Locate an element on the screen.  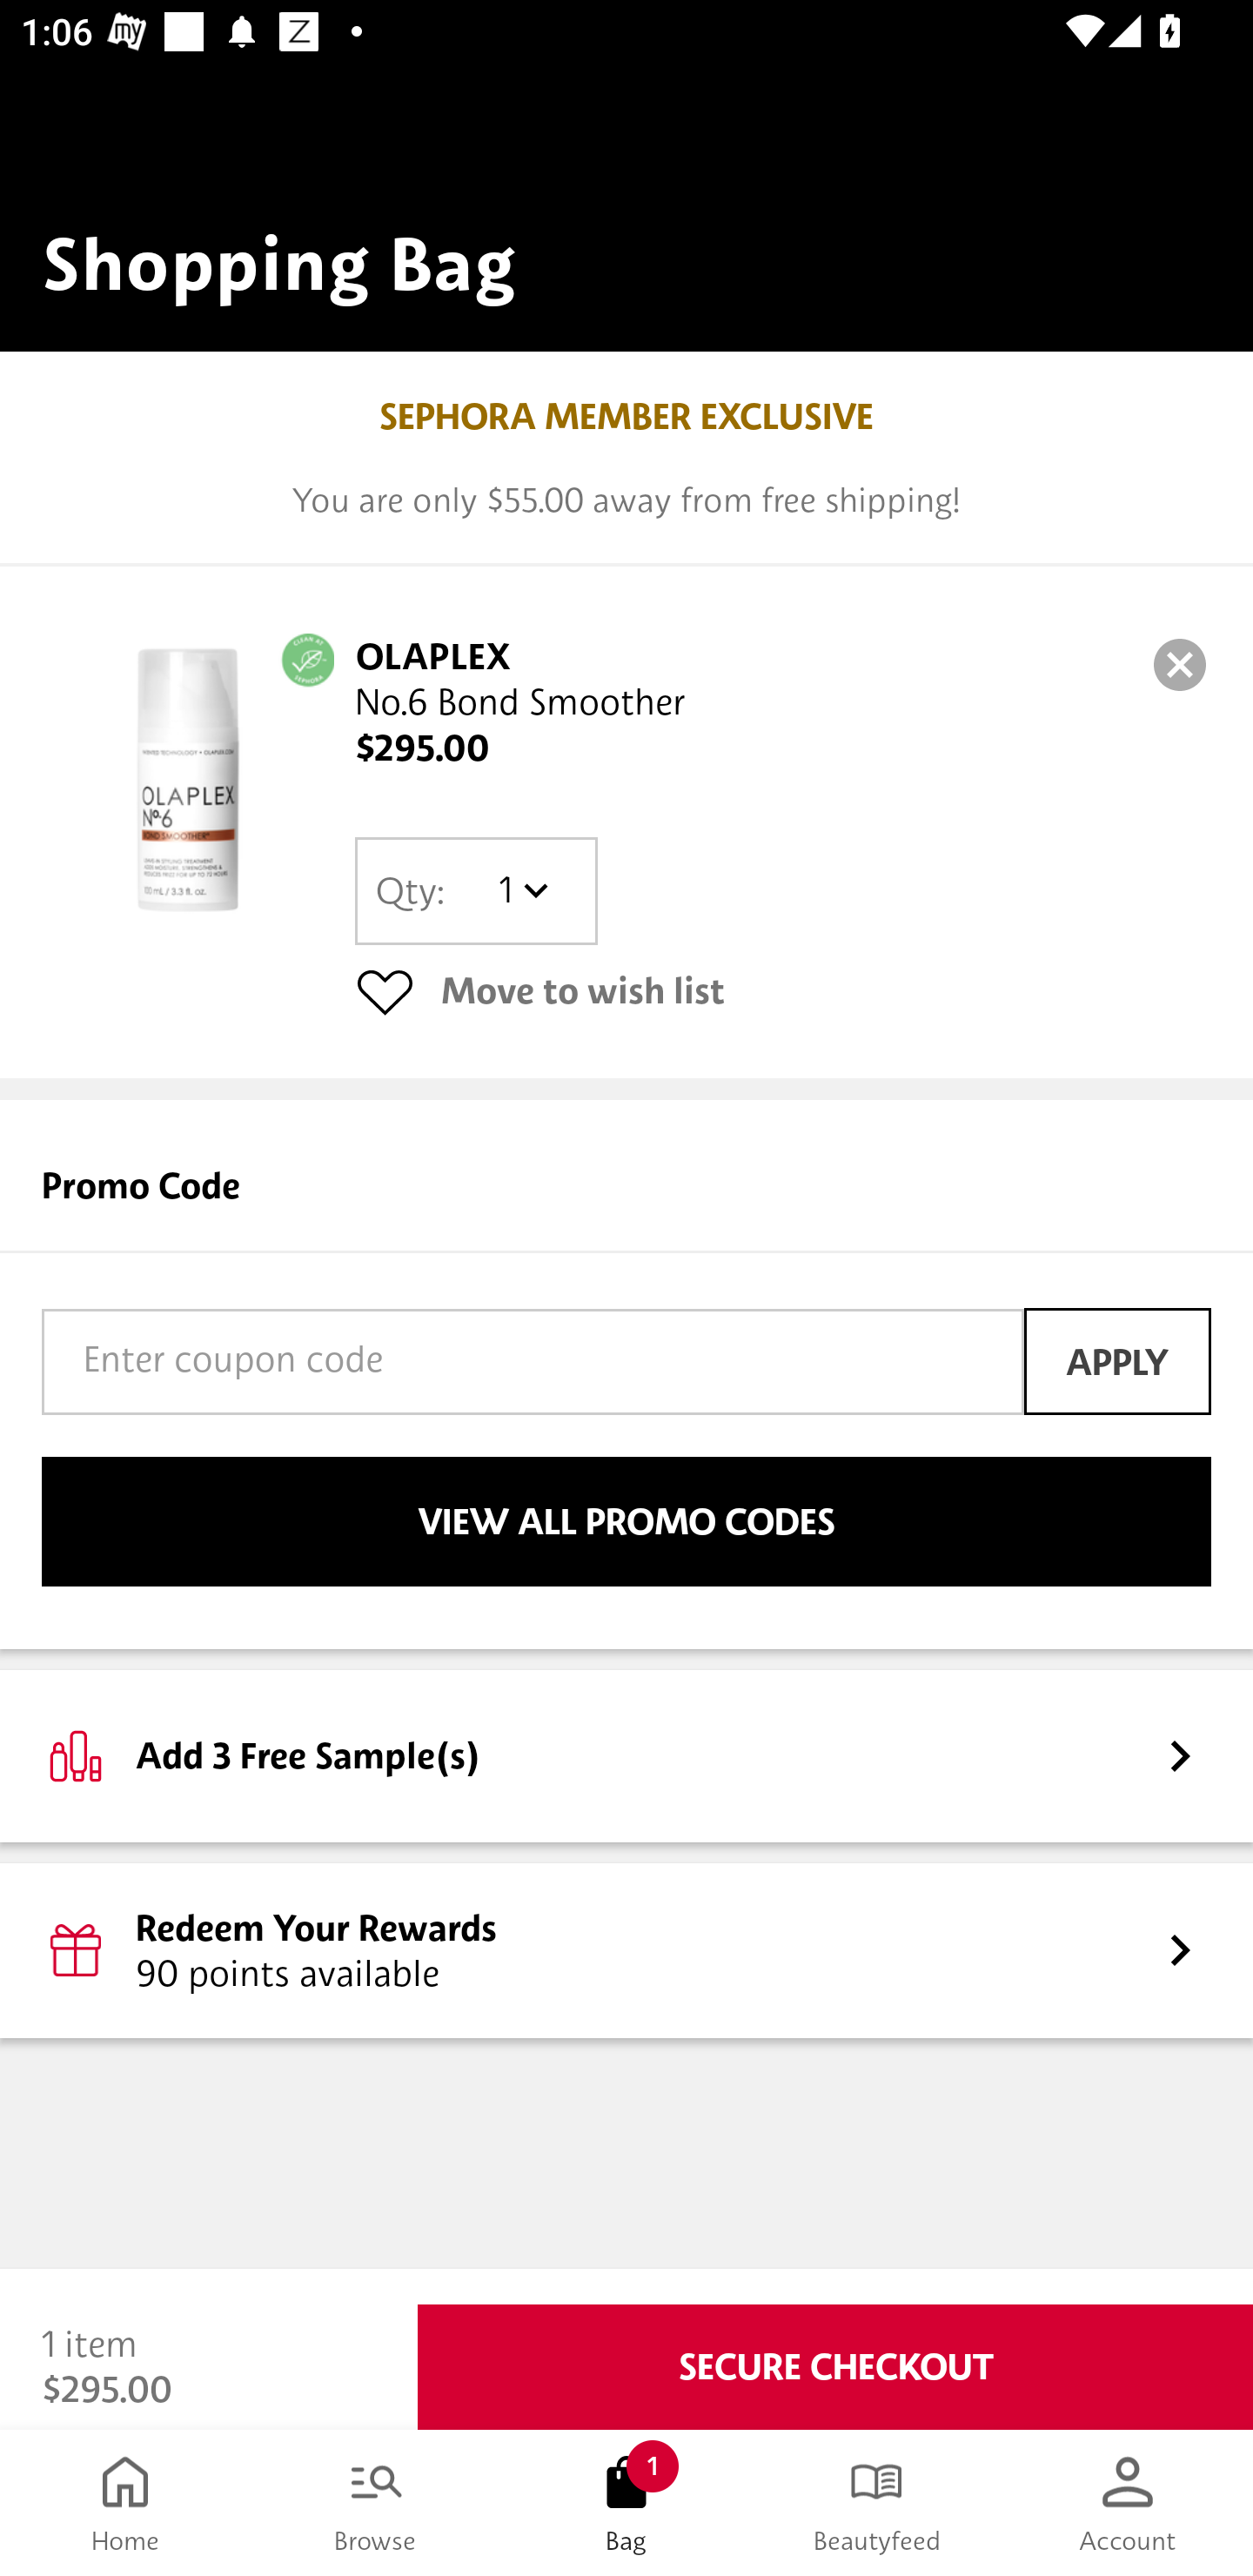
Add 3 Free Sample(s) is located at coordinates (626, 1755).